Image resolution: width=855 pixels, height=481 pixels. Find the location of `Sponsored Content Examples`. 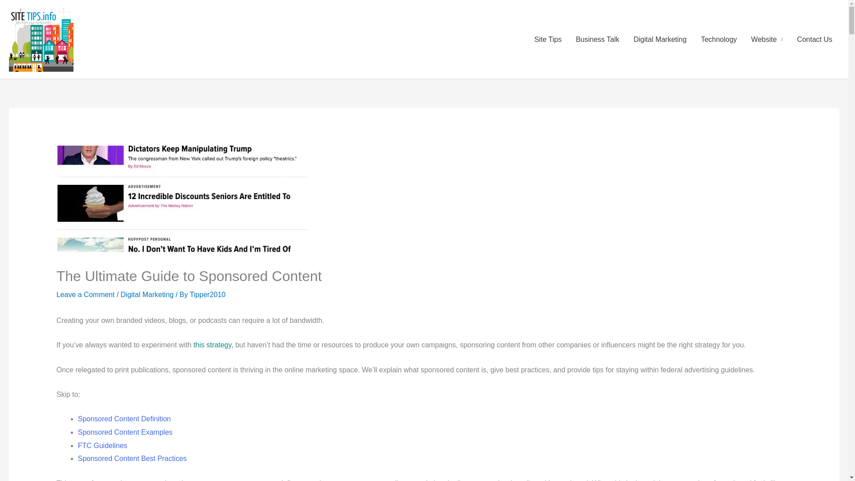

Sponsored Content Examples is located at coordinates (125, 432).